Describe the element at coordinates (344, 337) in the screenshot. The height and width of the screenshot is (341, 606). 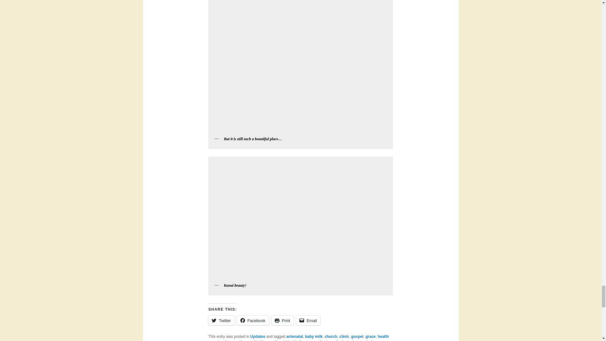
I see `clinic` at that location.